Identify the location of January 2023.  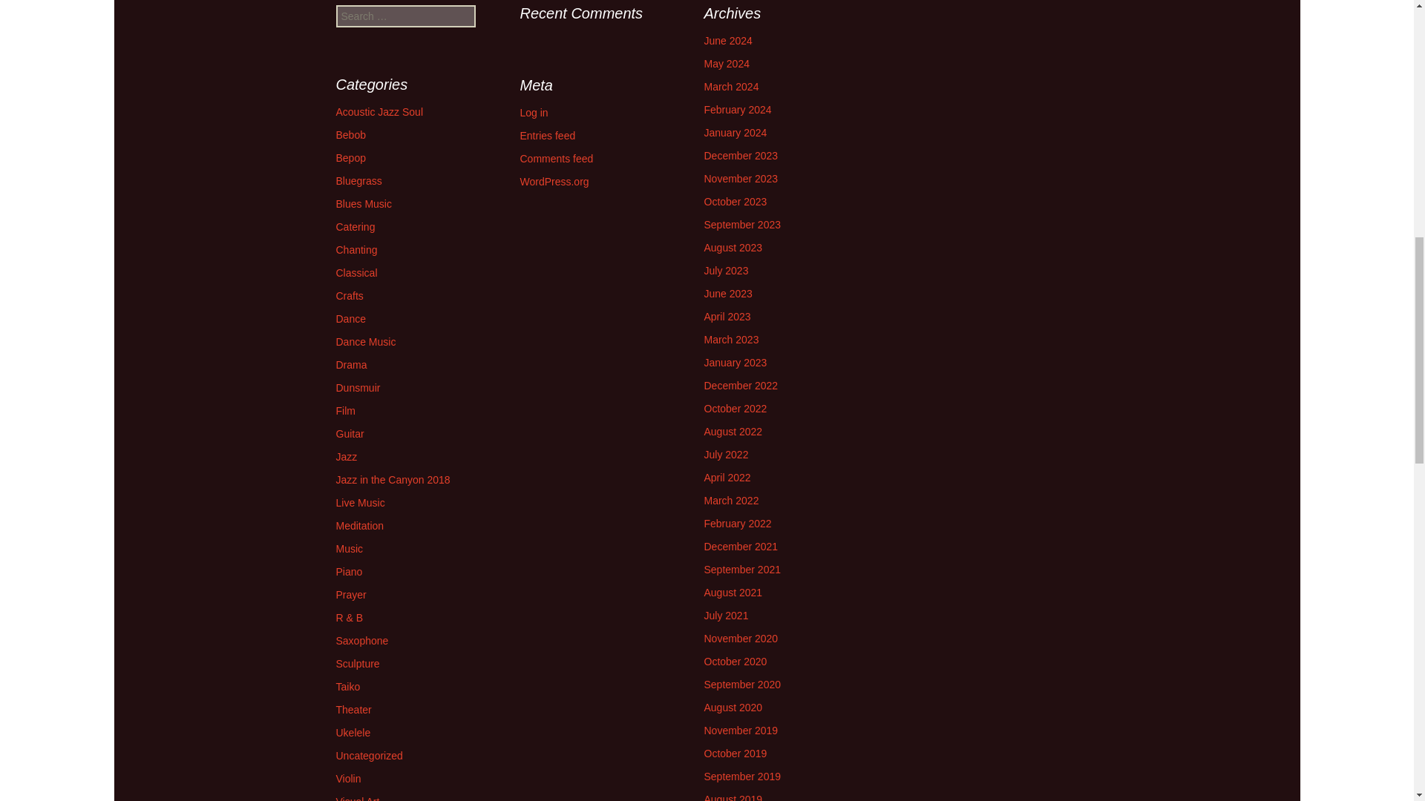
(735, 362).